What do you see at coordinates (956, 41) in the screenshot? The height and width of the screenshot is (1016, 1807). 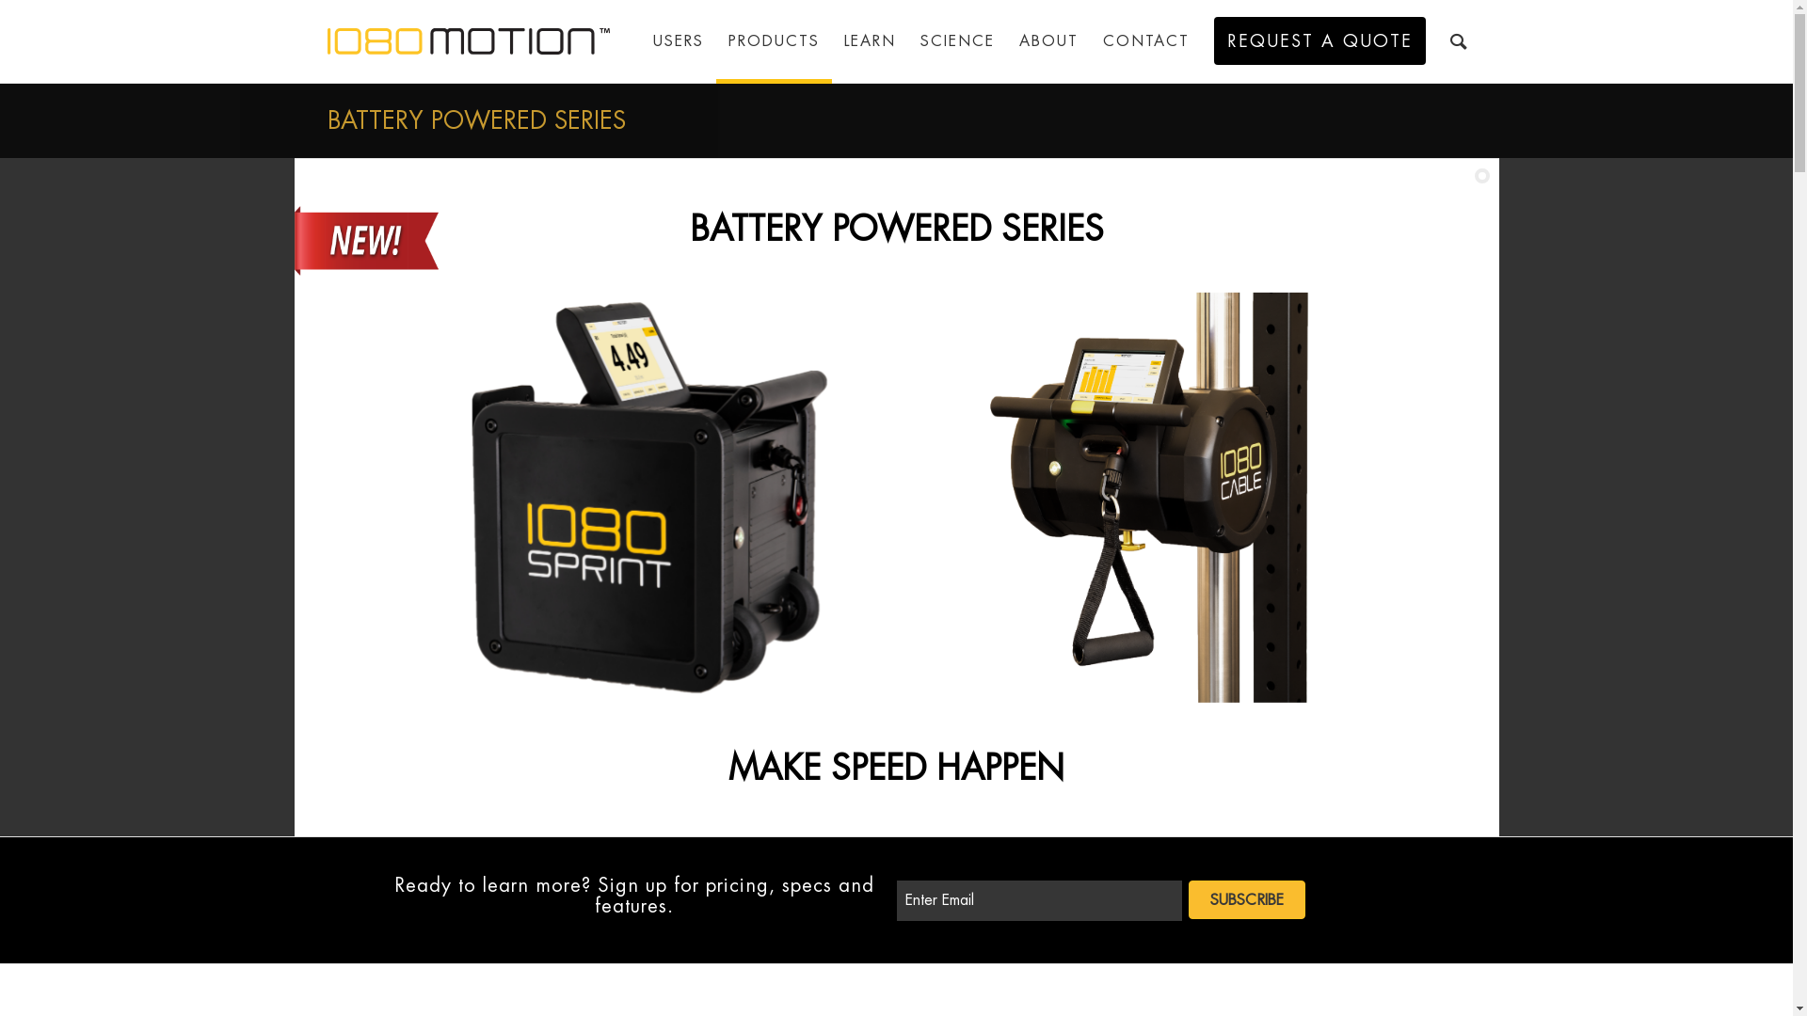 I see `SCIENCE` at bounding box center [956, 41].